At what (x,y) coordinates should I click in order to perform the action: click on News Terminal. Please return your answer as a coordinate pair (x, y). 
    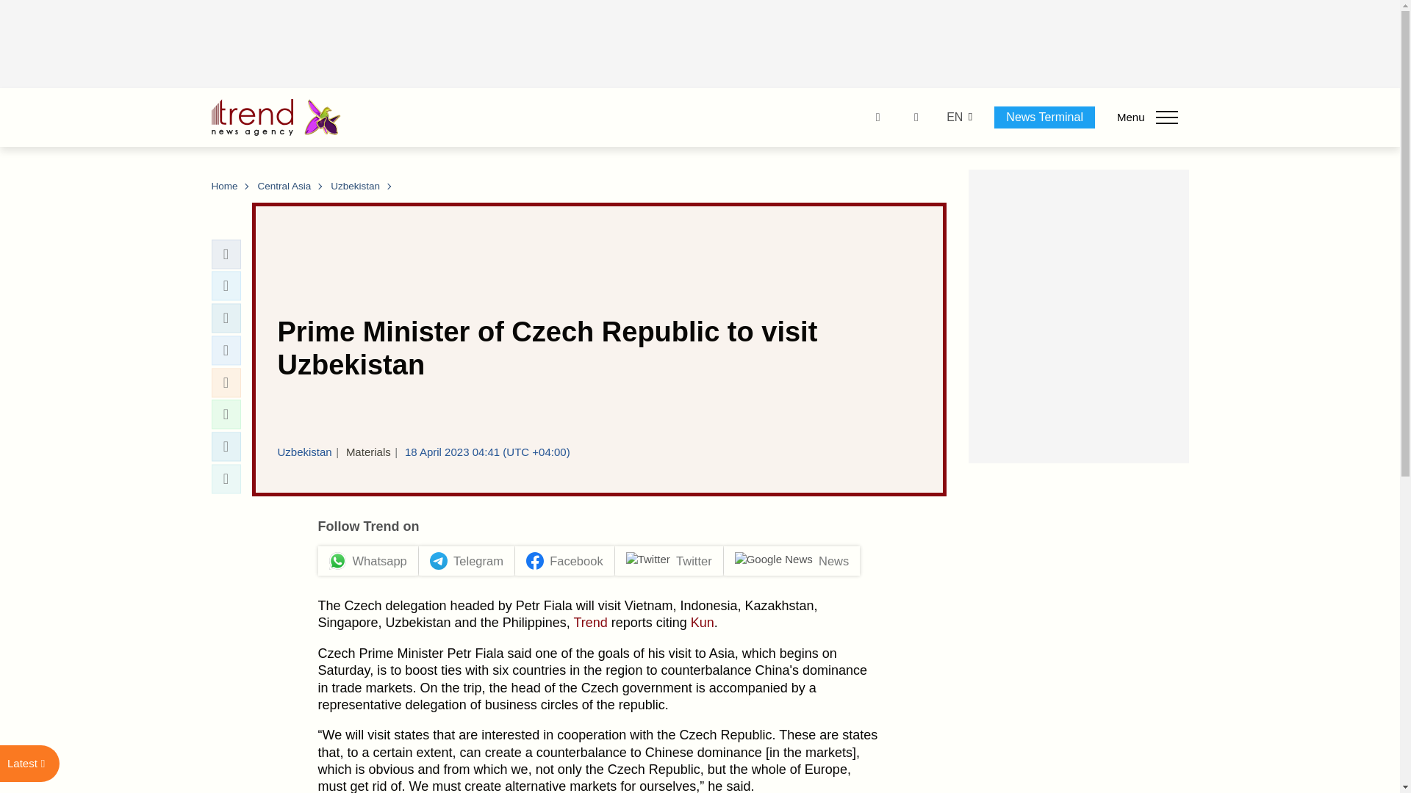
    Looking at the image, I should click on (1044, 117).